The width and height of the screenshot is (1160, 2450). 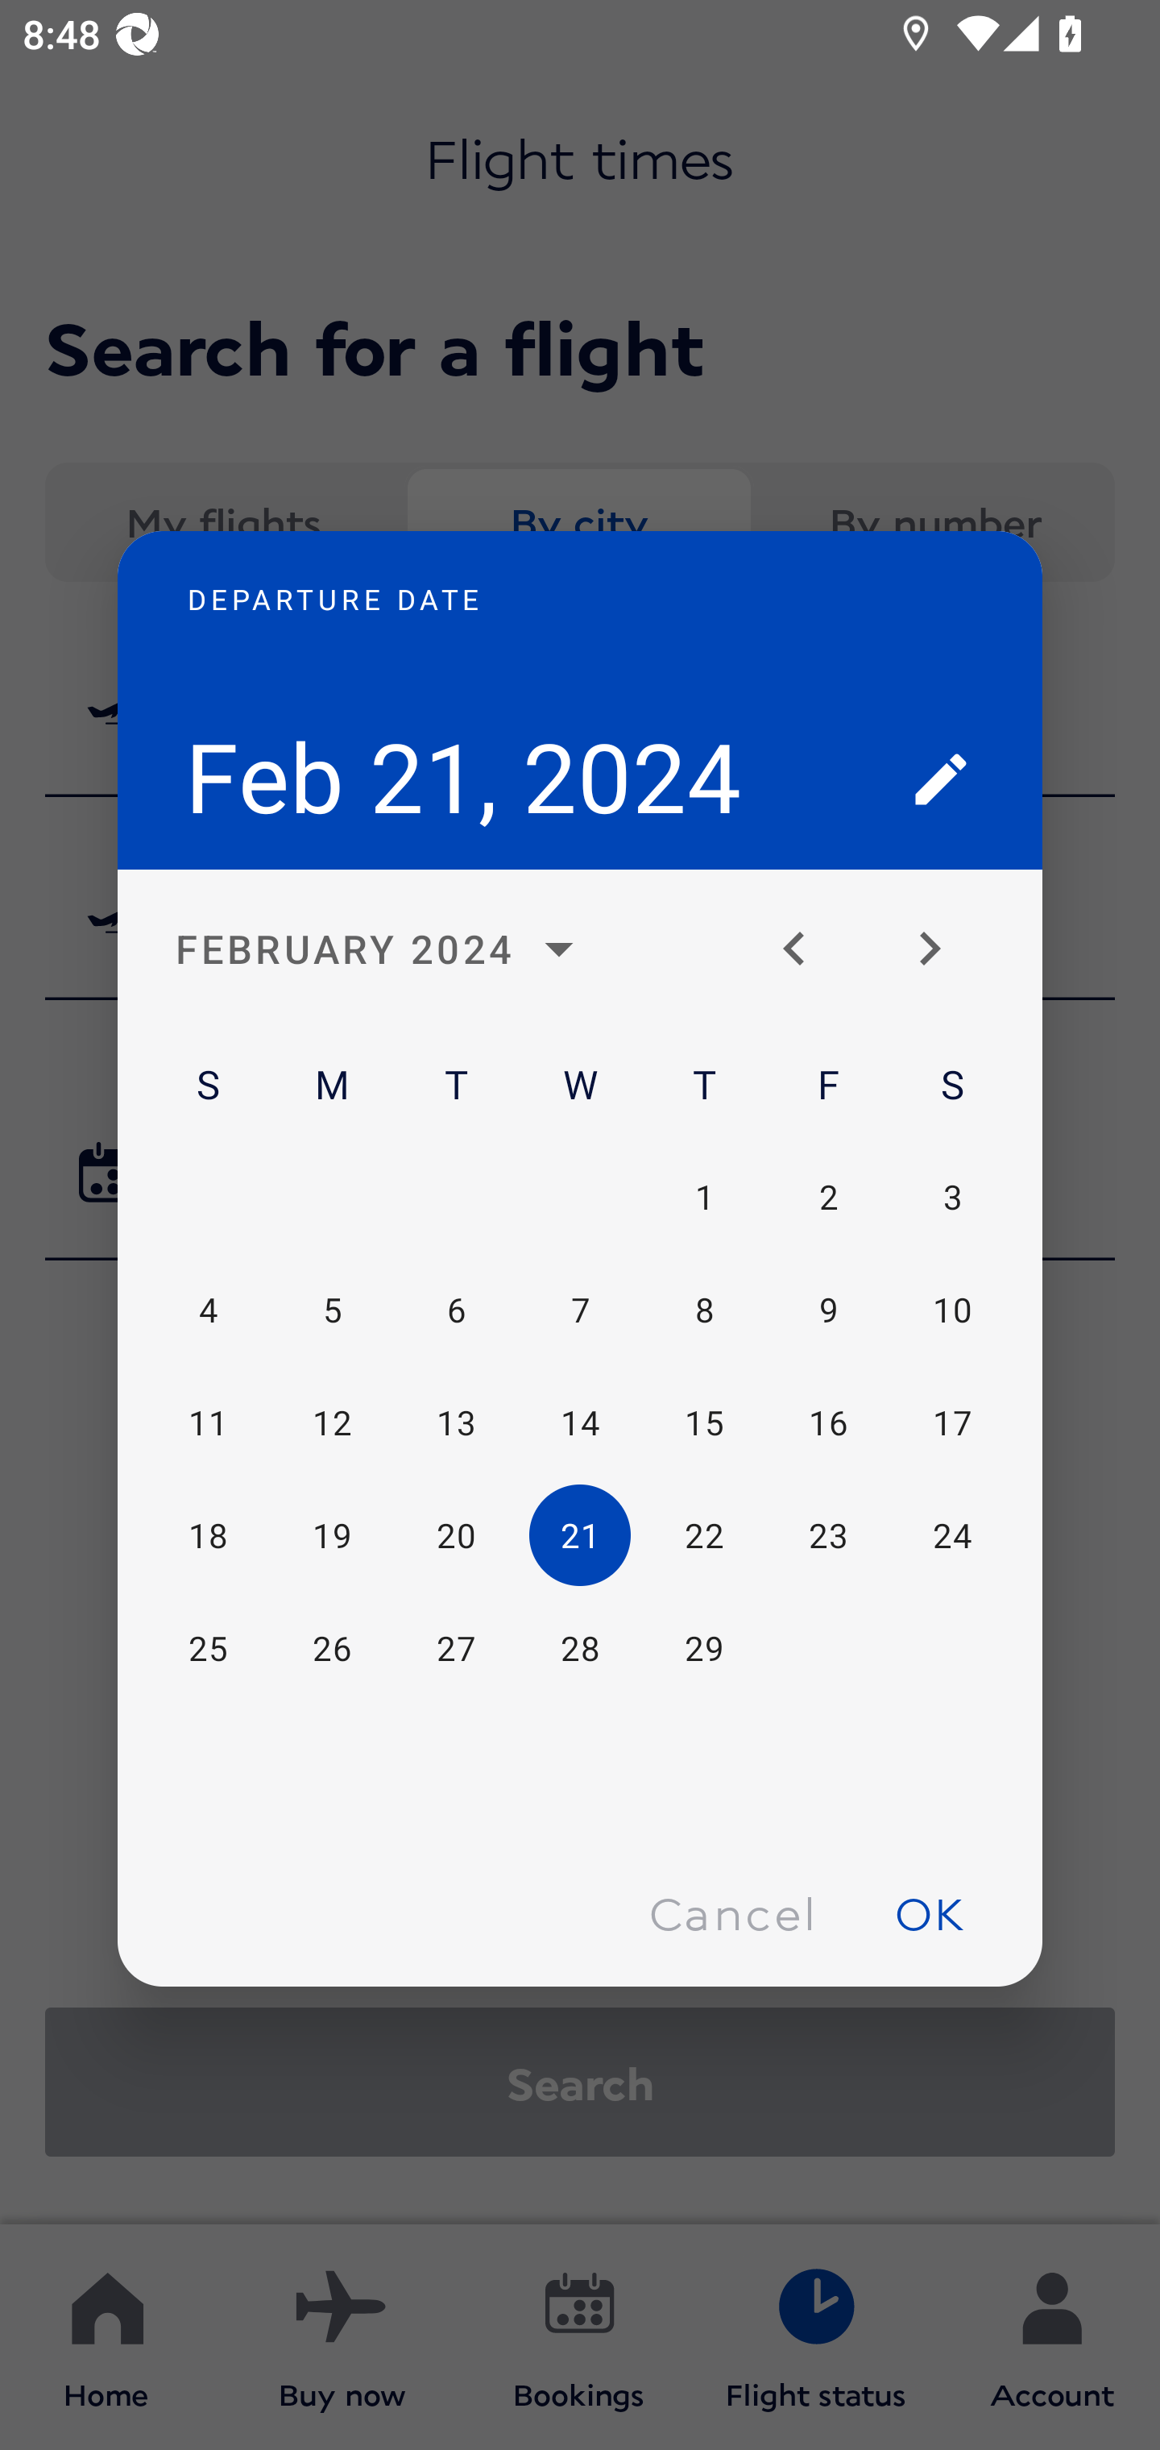 I want to click on 2 Fri, Feb 2, so click(x=827, y=1196).